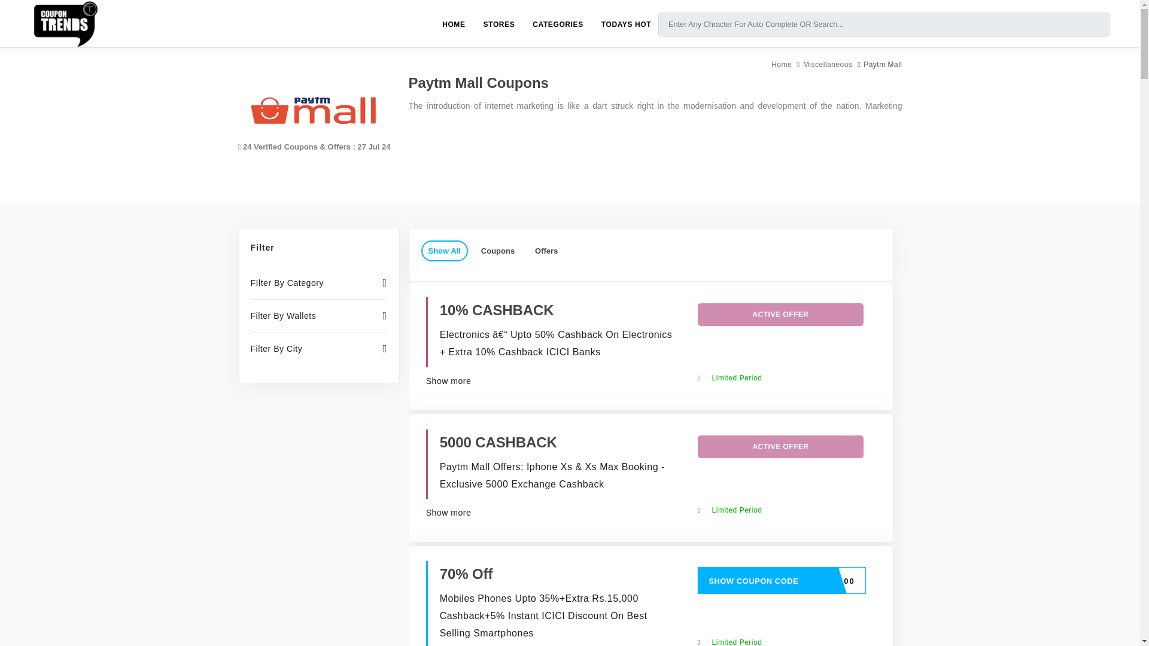 The height and width of the screenshot is (646, 1149). I want to click on Home, so click(781, 65).